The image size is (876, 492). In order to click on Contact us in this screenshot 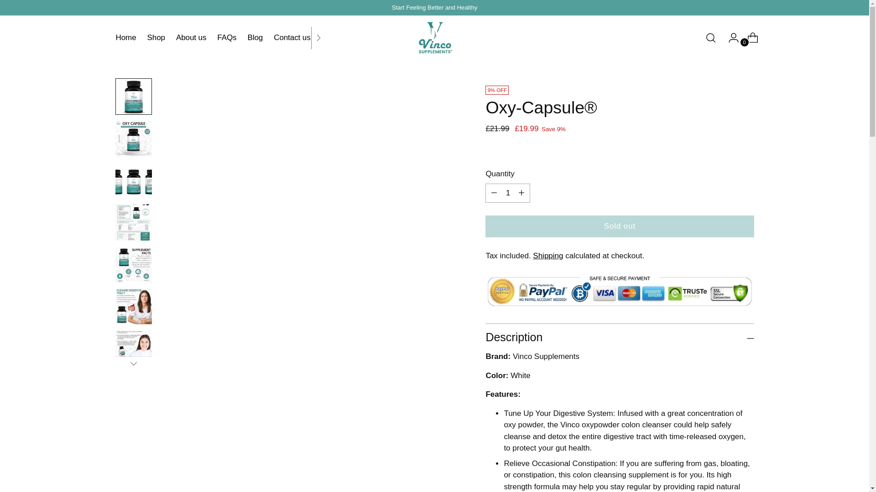, I will do `click(292, 37)`.